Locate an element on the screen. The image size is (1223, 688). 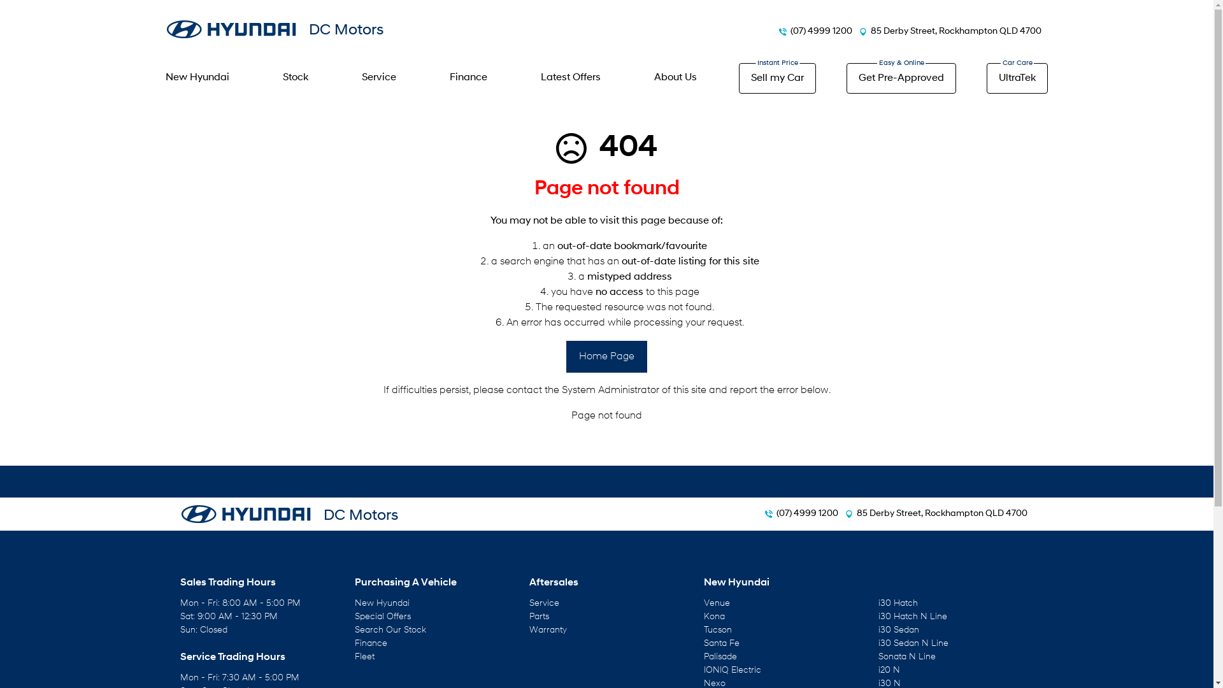
Venue is located at coordinates (716, 604).